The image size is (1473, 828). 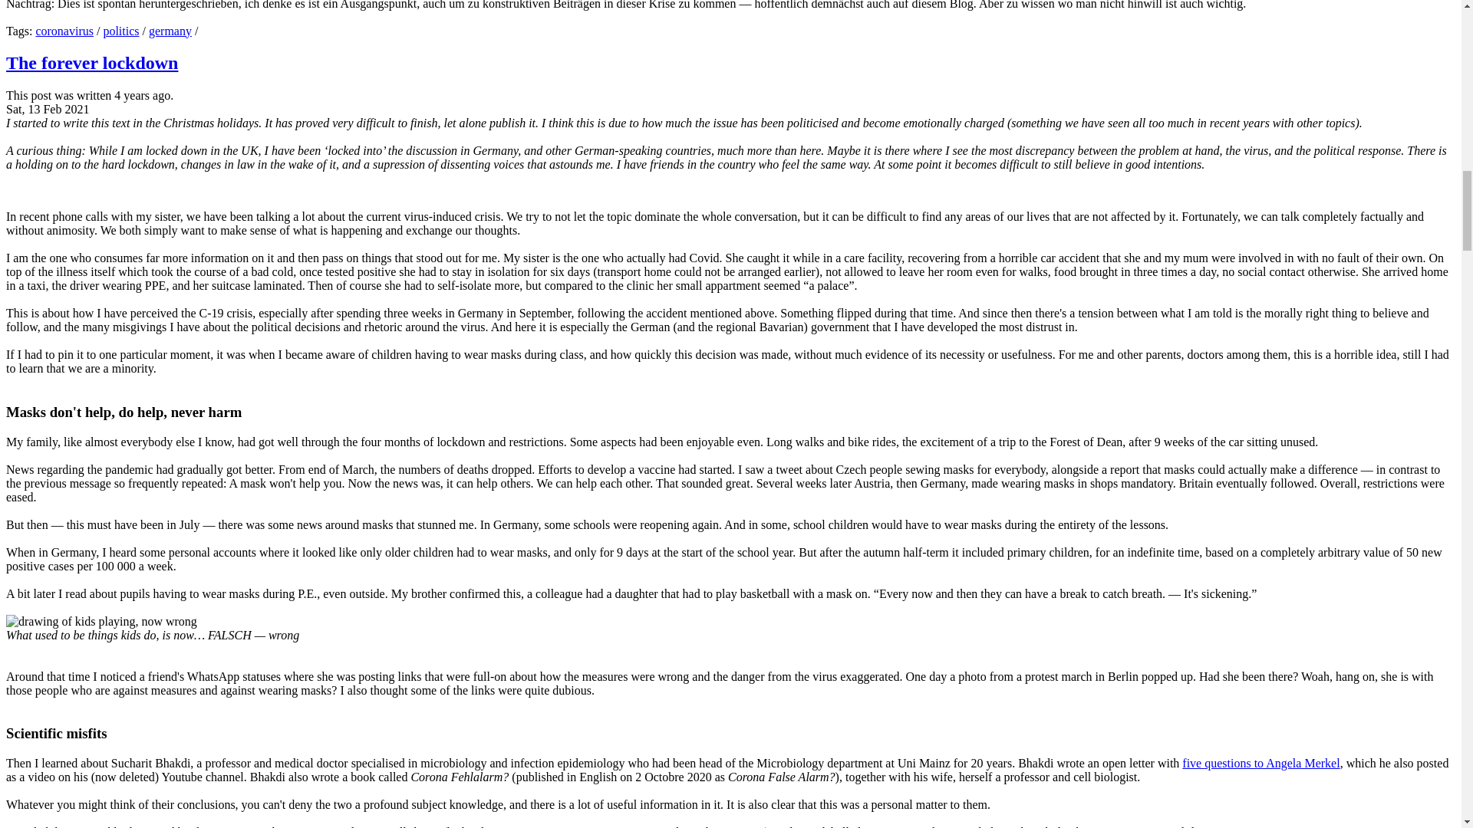 What do you see at coordinates (64, 31) in the screenshot?
I see `coronavirus` at bounding box center [64, 31].